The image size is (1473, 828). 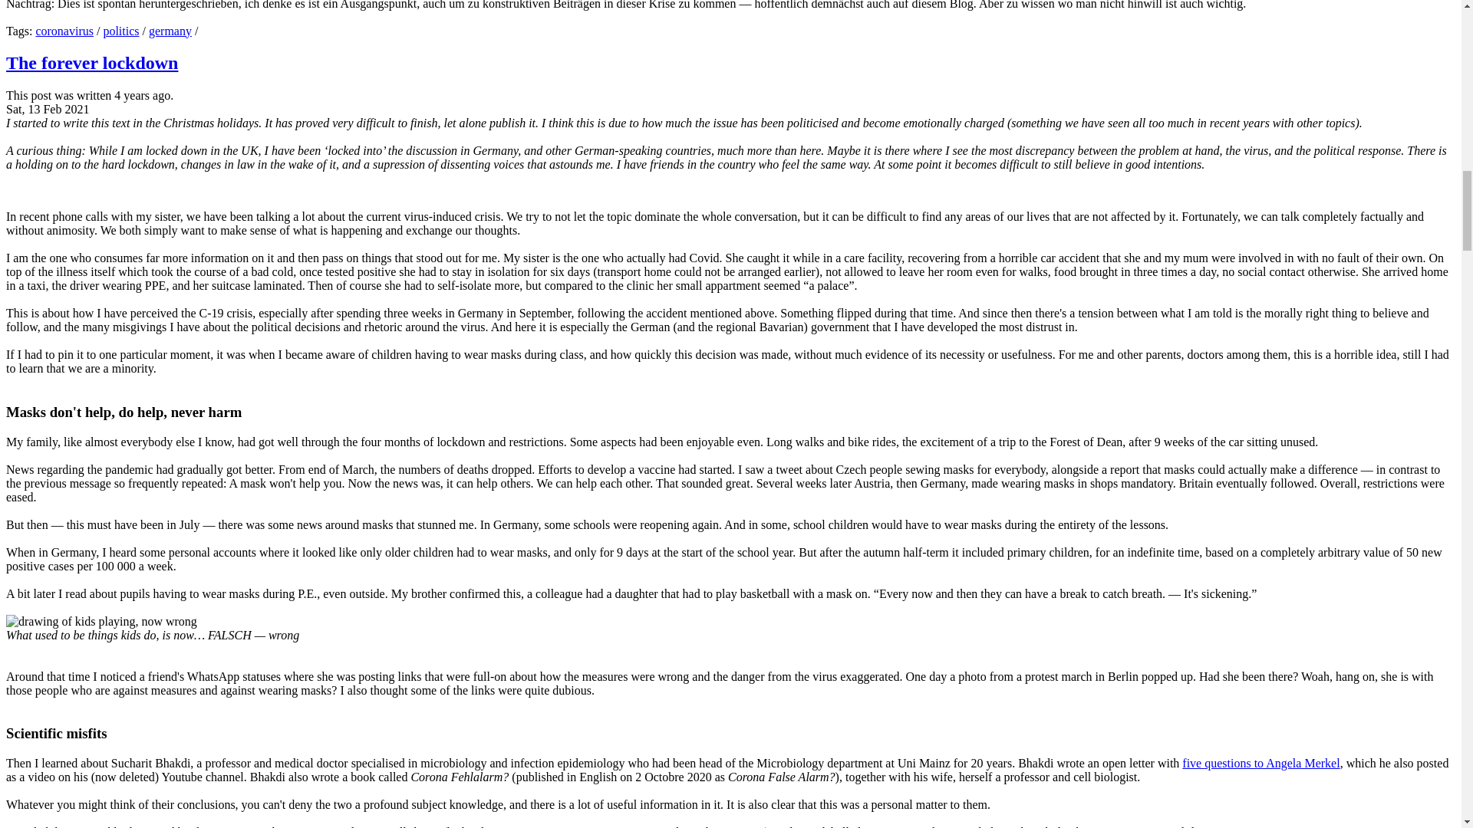 What do you see at coordinates (64, 31) in the screenshot?
I see `coronavirus` at bounding box center [64, 31].